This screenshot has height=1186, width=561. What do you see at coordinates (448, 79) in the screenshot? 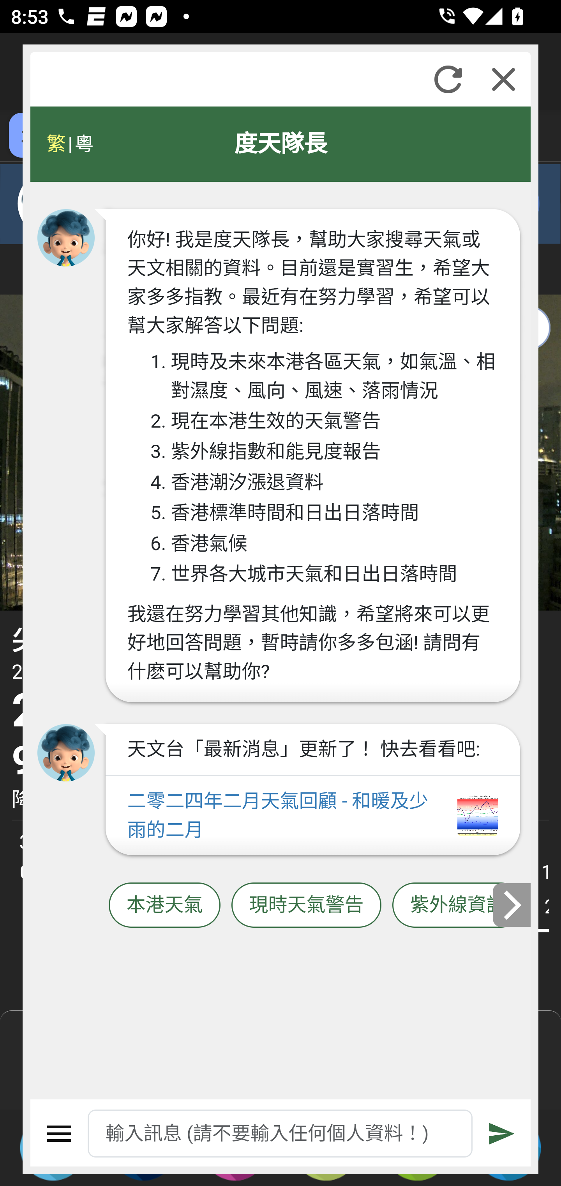
I see `重新整理` at bounding box center [448, 79].